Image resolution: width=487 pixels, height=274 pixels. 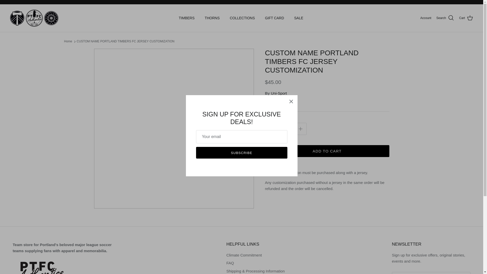 What do you see at coordinates (271, 129) in the screenshot?
I see `Minus` at bounding box center [271, 129].